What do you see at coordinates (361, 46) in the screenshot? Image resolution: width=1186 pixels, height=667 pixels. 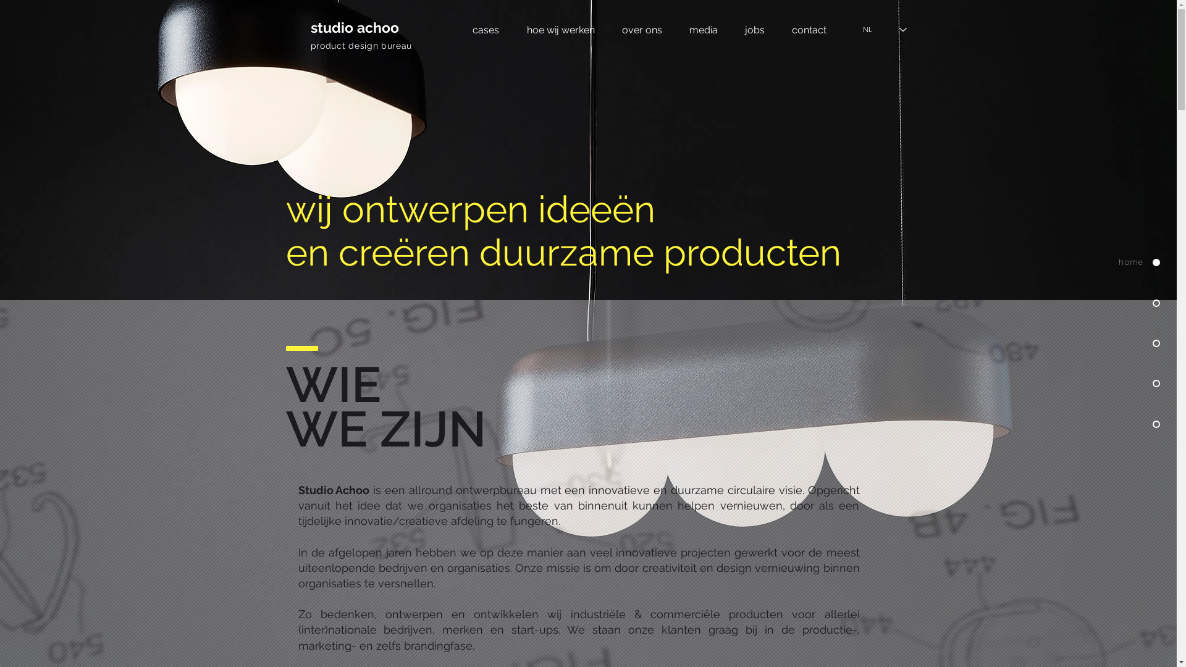 I see `product design bureau` at bounding box center [361, 46].